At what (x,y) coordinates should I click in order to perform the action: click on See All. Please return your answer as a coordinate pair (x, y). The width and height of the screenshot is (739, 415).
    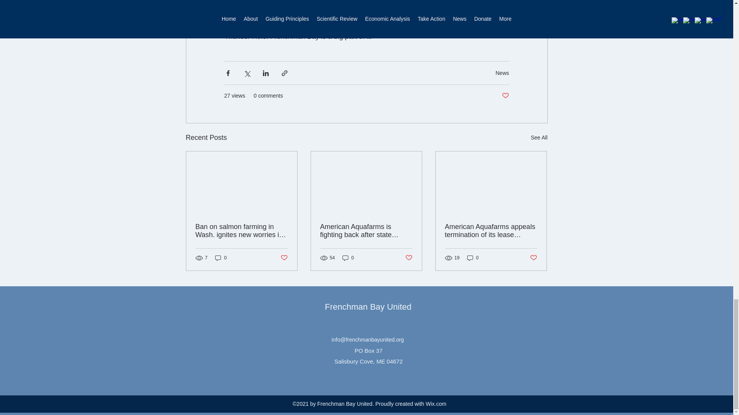
    Looking at the image, I should click on (539, 138).